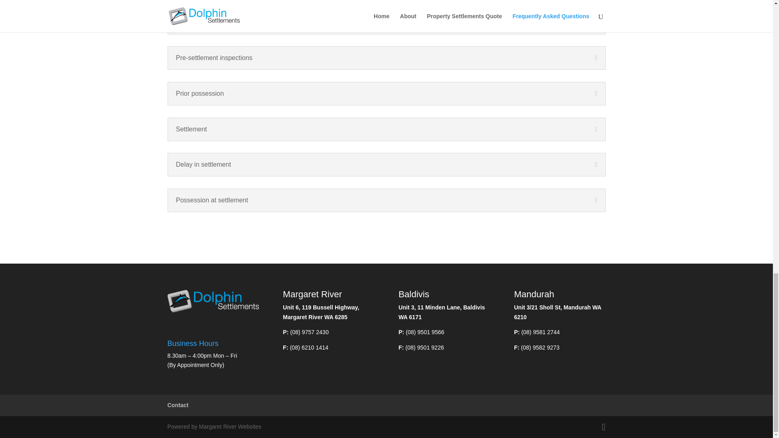  What do you see at coordinates (534, 294) in the screenshot?
I see `Mandurah` at bounding box center [534, 294].